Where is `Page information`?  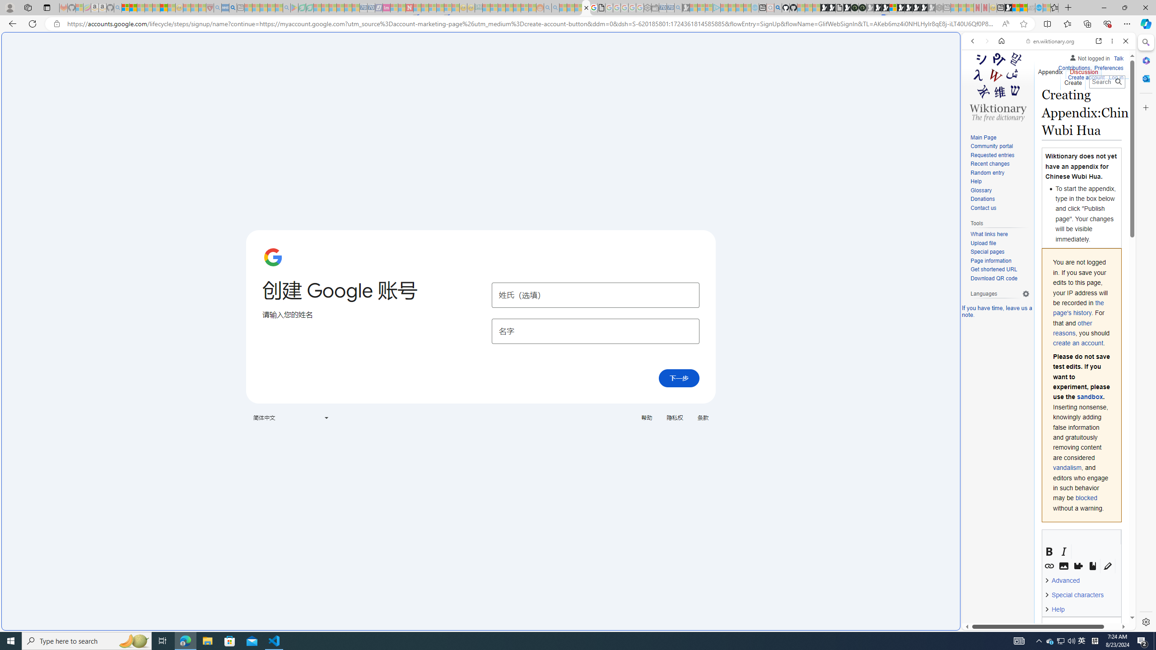
Page information is located at coordinates (1000, 261).